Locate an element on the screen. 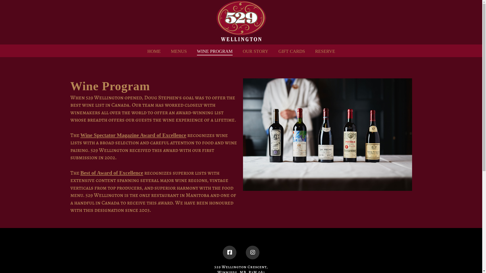 The height and width of the screenshot is (273, 486). WINE PROGRAM is located at coordinates (215, 51).